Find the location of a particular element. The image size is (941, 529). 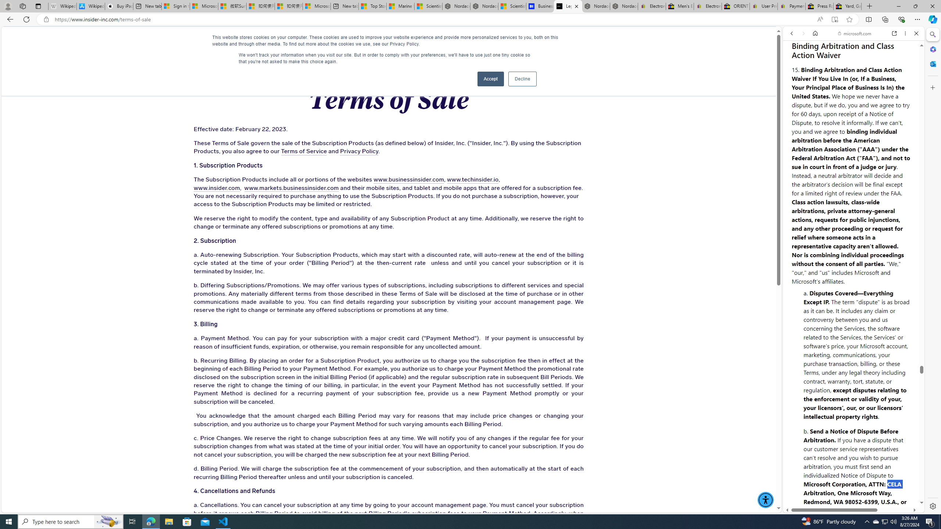

Top Stories - MSN is located at coordinates (372, 6).